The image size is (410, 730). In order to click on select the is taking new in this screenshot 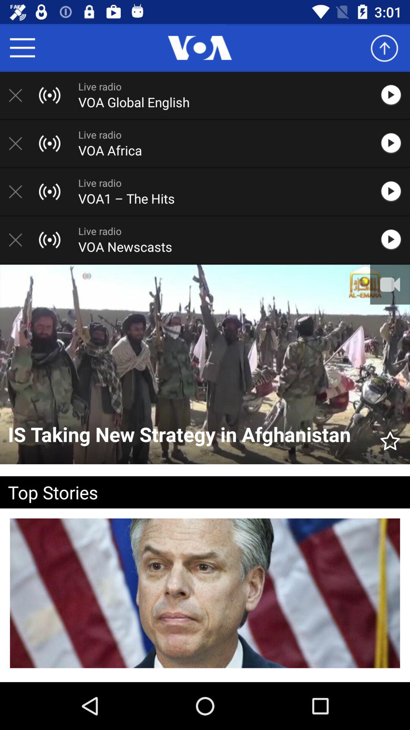, I will do `click(189, 435)`.